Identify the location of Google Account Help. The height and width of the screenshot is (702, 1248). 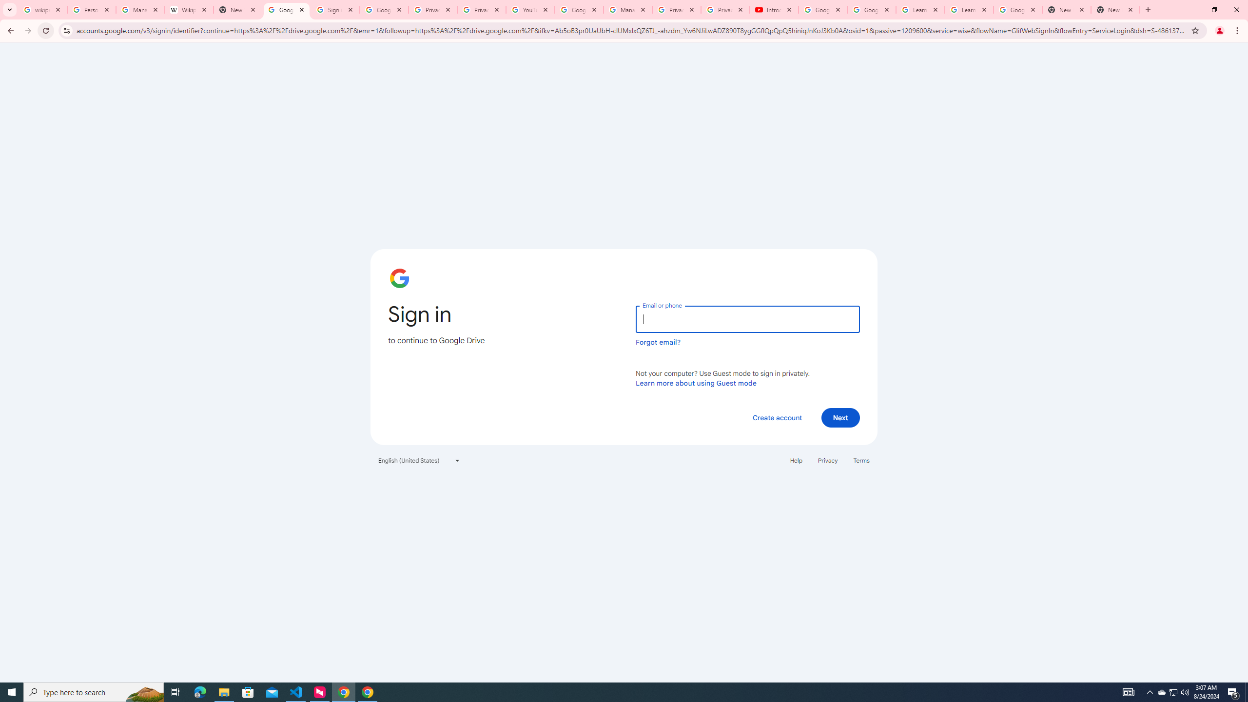
(822, 10).